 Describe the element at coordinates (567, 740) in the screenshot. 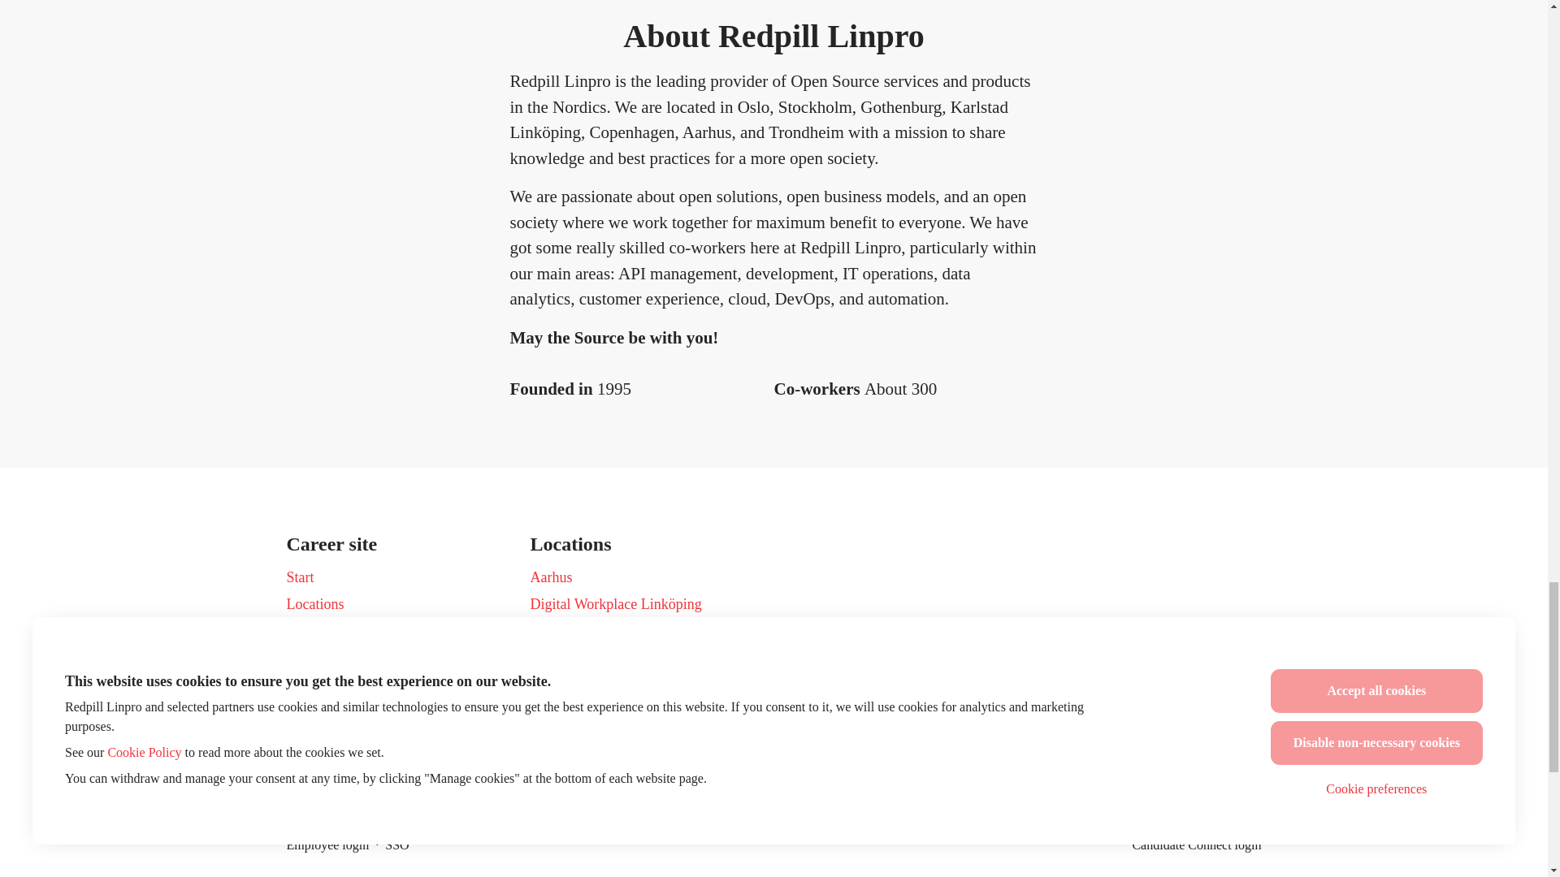

I see `All locations` at that location.